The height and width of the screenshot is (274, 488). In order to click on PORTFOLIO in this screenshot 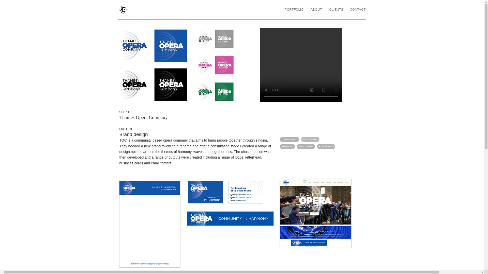, I will do `click(293, 10)`.